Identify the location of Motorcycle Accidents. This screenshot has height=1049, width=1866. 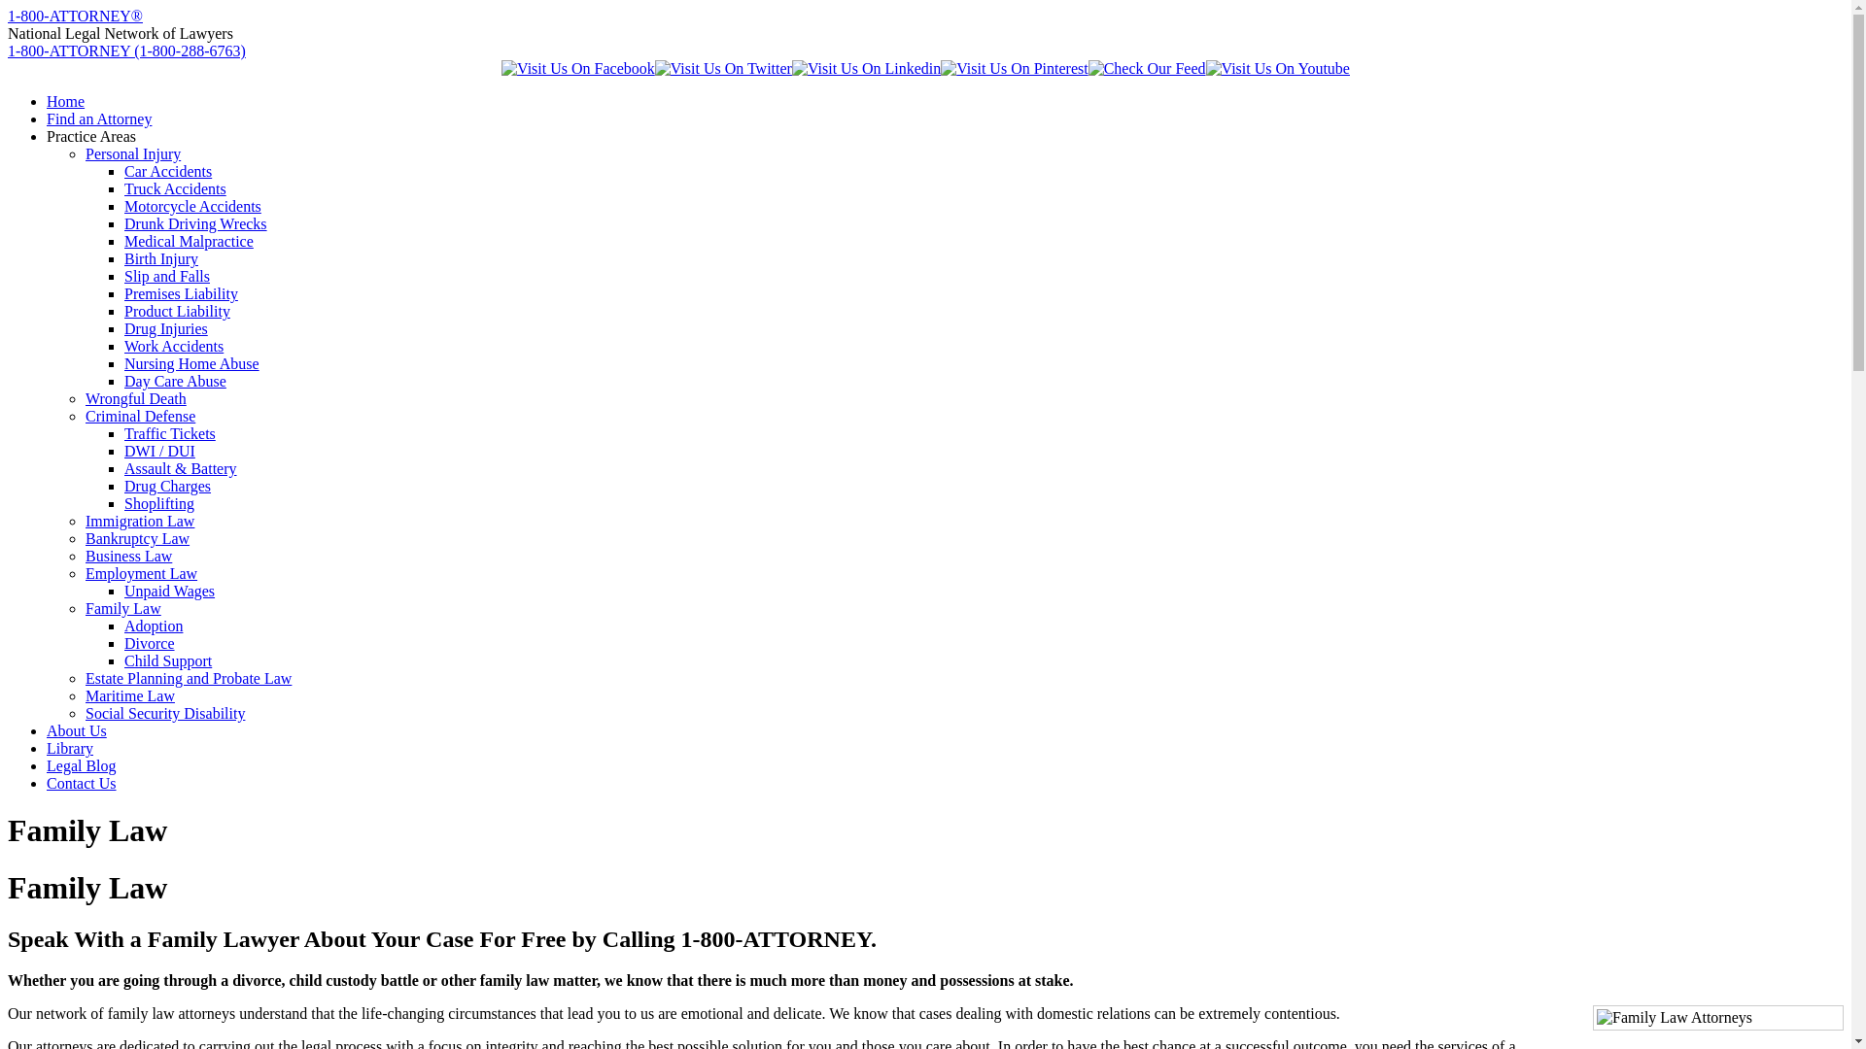
(192, 206).